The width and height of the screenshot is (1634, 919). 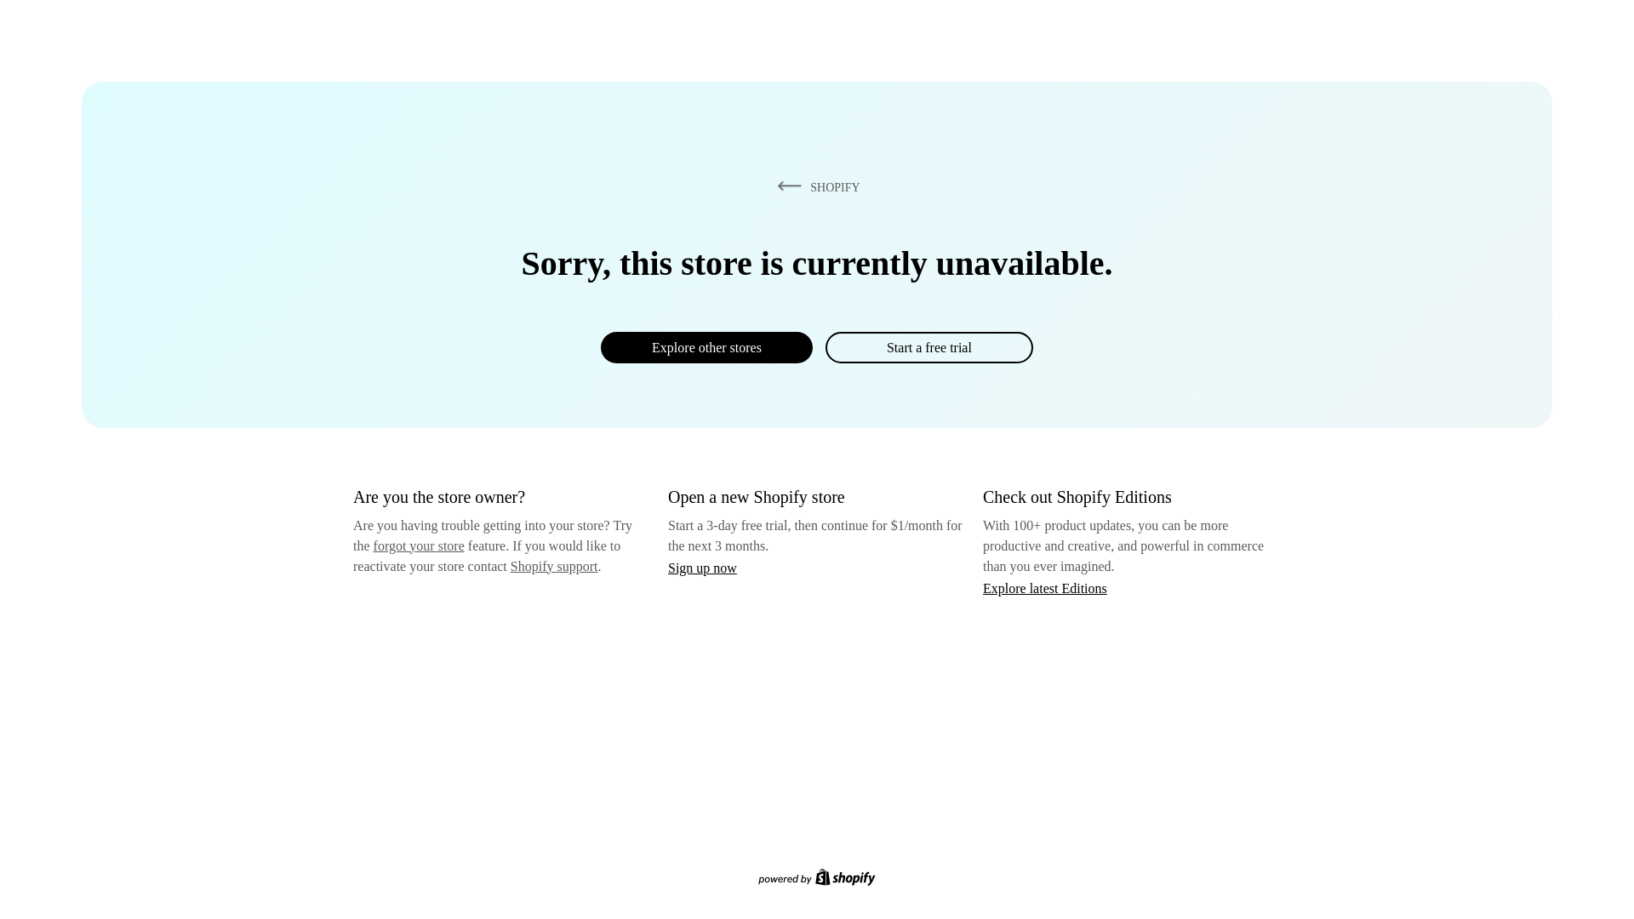 I want to click on Shopify support, so click(x=553, y=565).